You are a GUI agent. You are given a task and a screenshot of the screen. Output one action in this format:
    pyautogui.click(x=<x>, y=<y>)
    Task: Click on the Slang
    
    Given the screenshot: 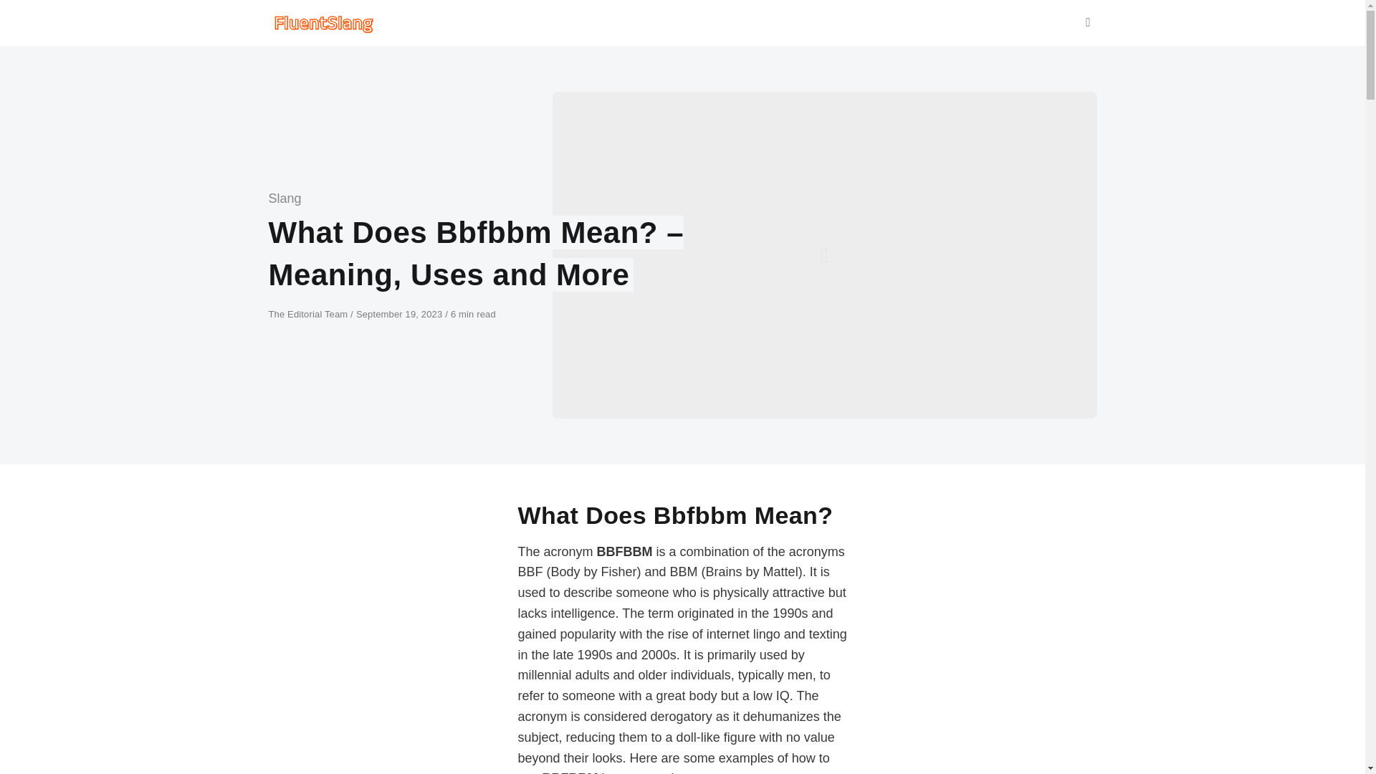 What is the action you would take?
    pyautogui.click(x=285, y=198)
    